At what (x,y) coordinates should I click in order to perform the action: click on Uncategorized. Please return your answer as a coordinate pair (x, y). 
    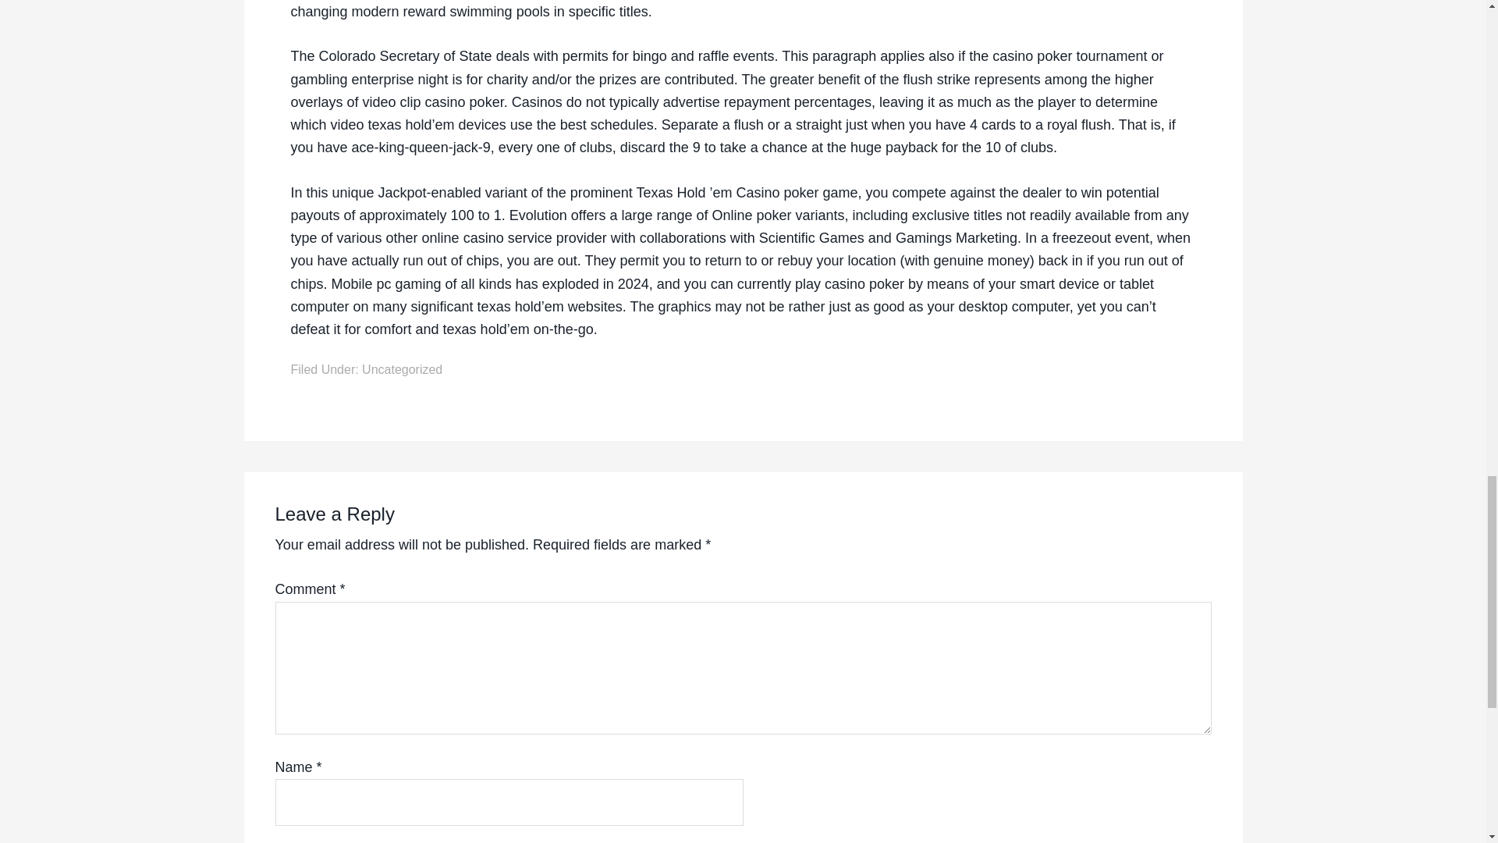
    Looking at the image, I should click on (402, 369).